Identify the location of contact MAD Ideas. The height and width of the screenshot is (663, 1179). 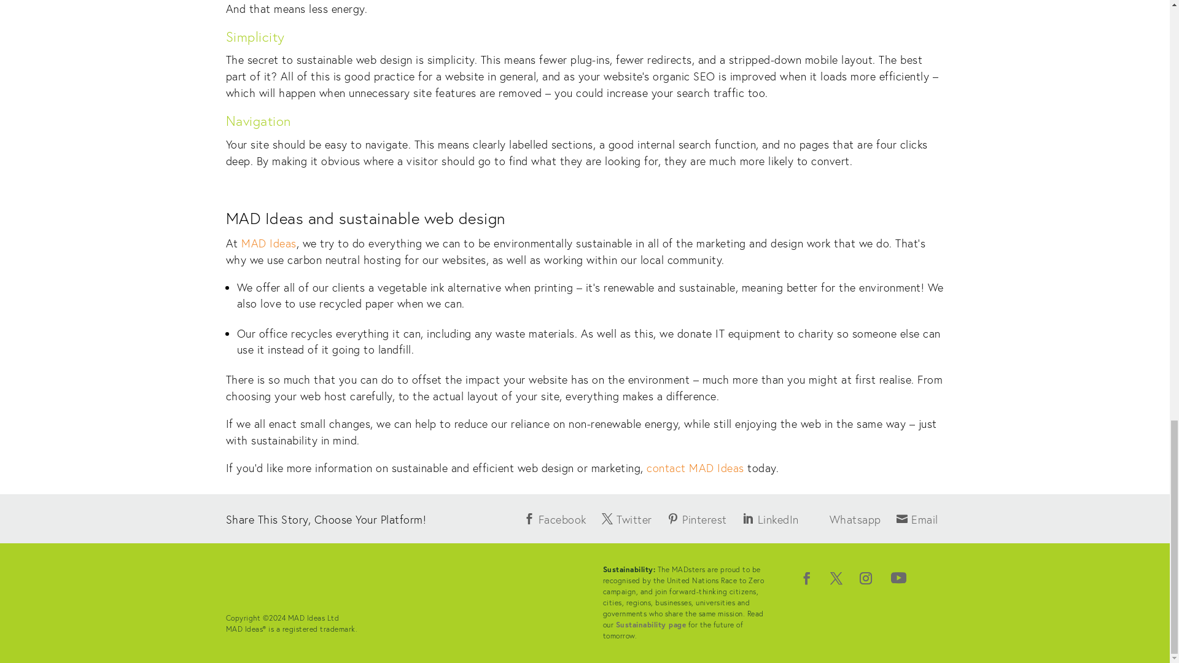
(695, 468).